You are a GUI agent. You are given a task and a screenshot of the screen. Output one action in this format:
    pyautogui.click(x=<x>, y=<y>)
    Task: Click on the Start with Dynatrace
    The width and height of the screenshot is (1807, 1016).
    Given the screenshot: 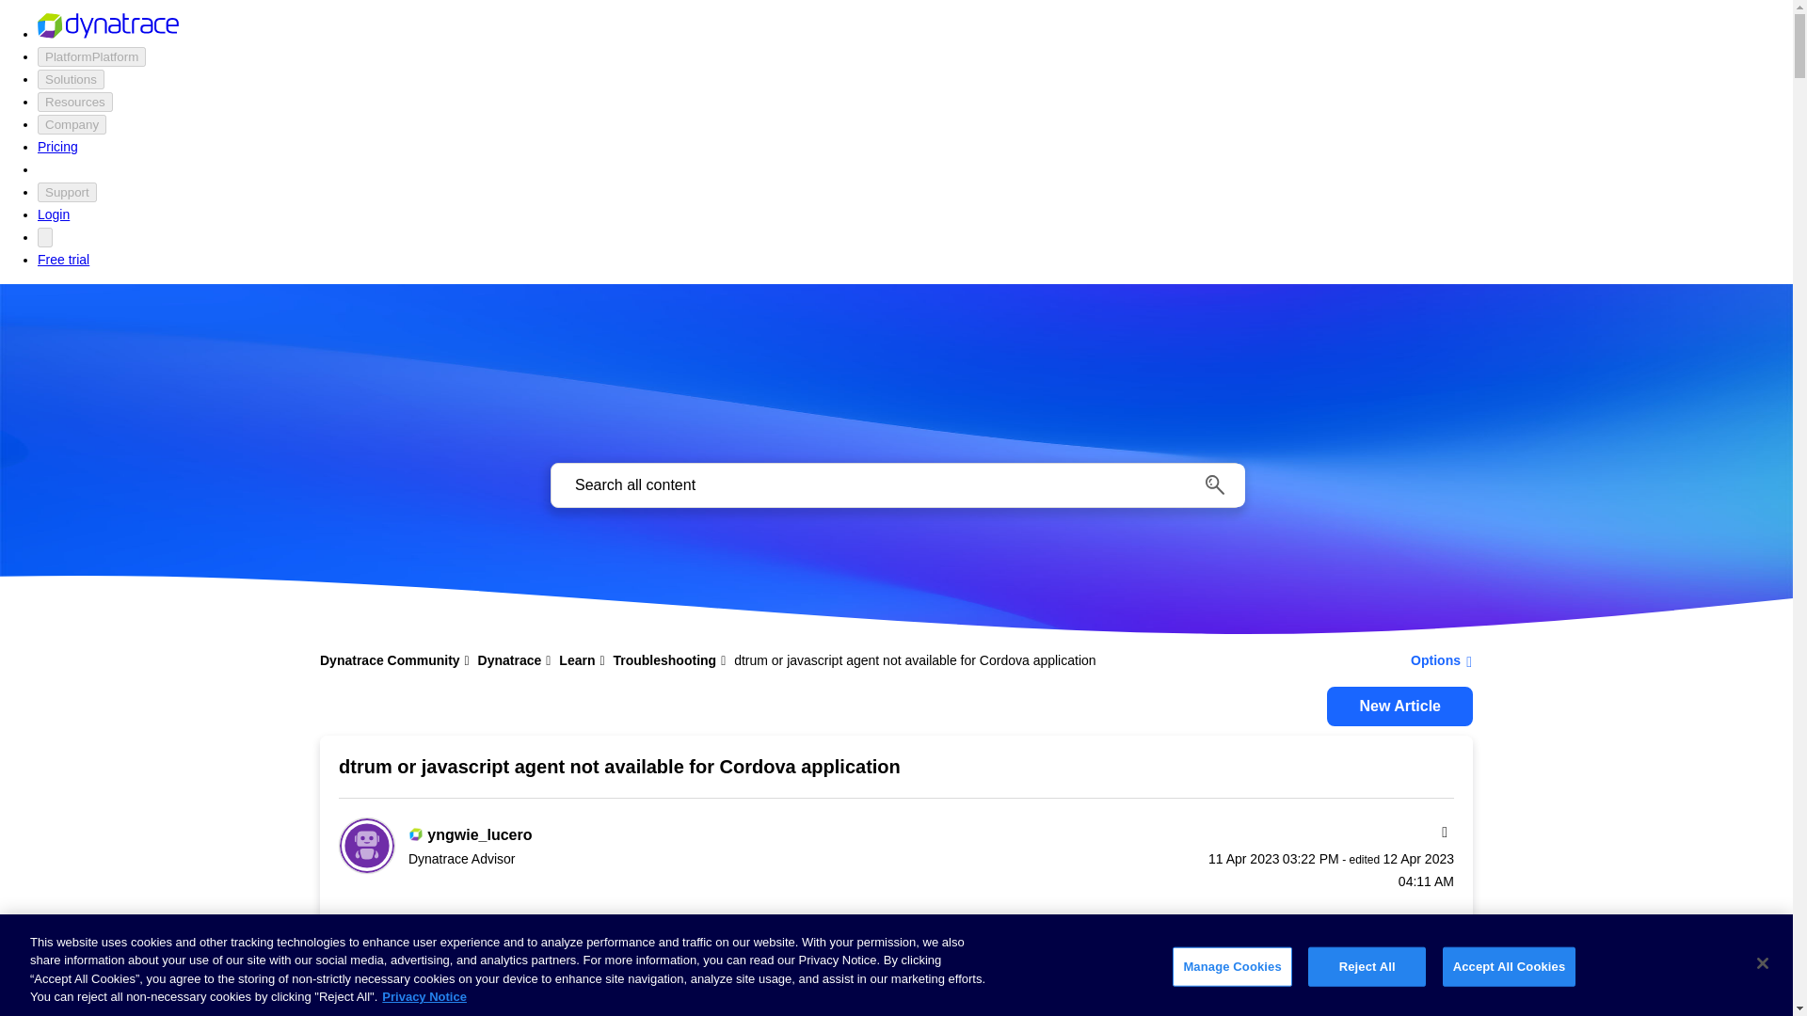 What is the action you would take?
    pyautogui.click(x=802, y=131)
    